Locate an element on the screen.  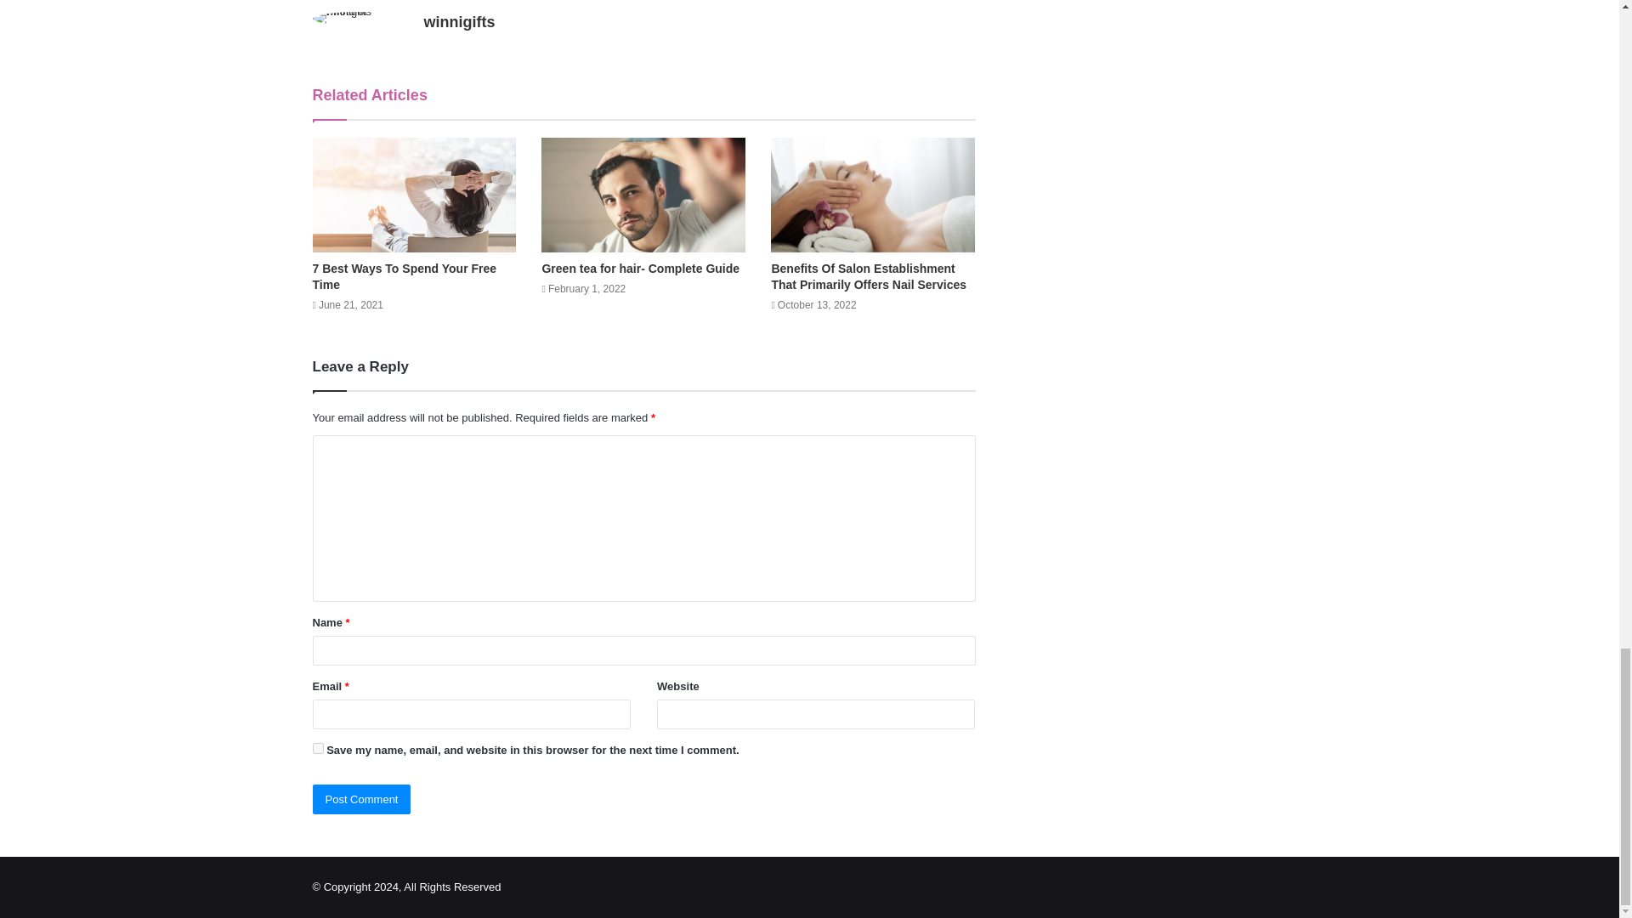
Post Comment is located at coordinates (362, 799).